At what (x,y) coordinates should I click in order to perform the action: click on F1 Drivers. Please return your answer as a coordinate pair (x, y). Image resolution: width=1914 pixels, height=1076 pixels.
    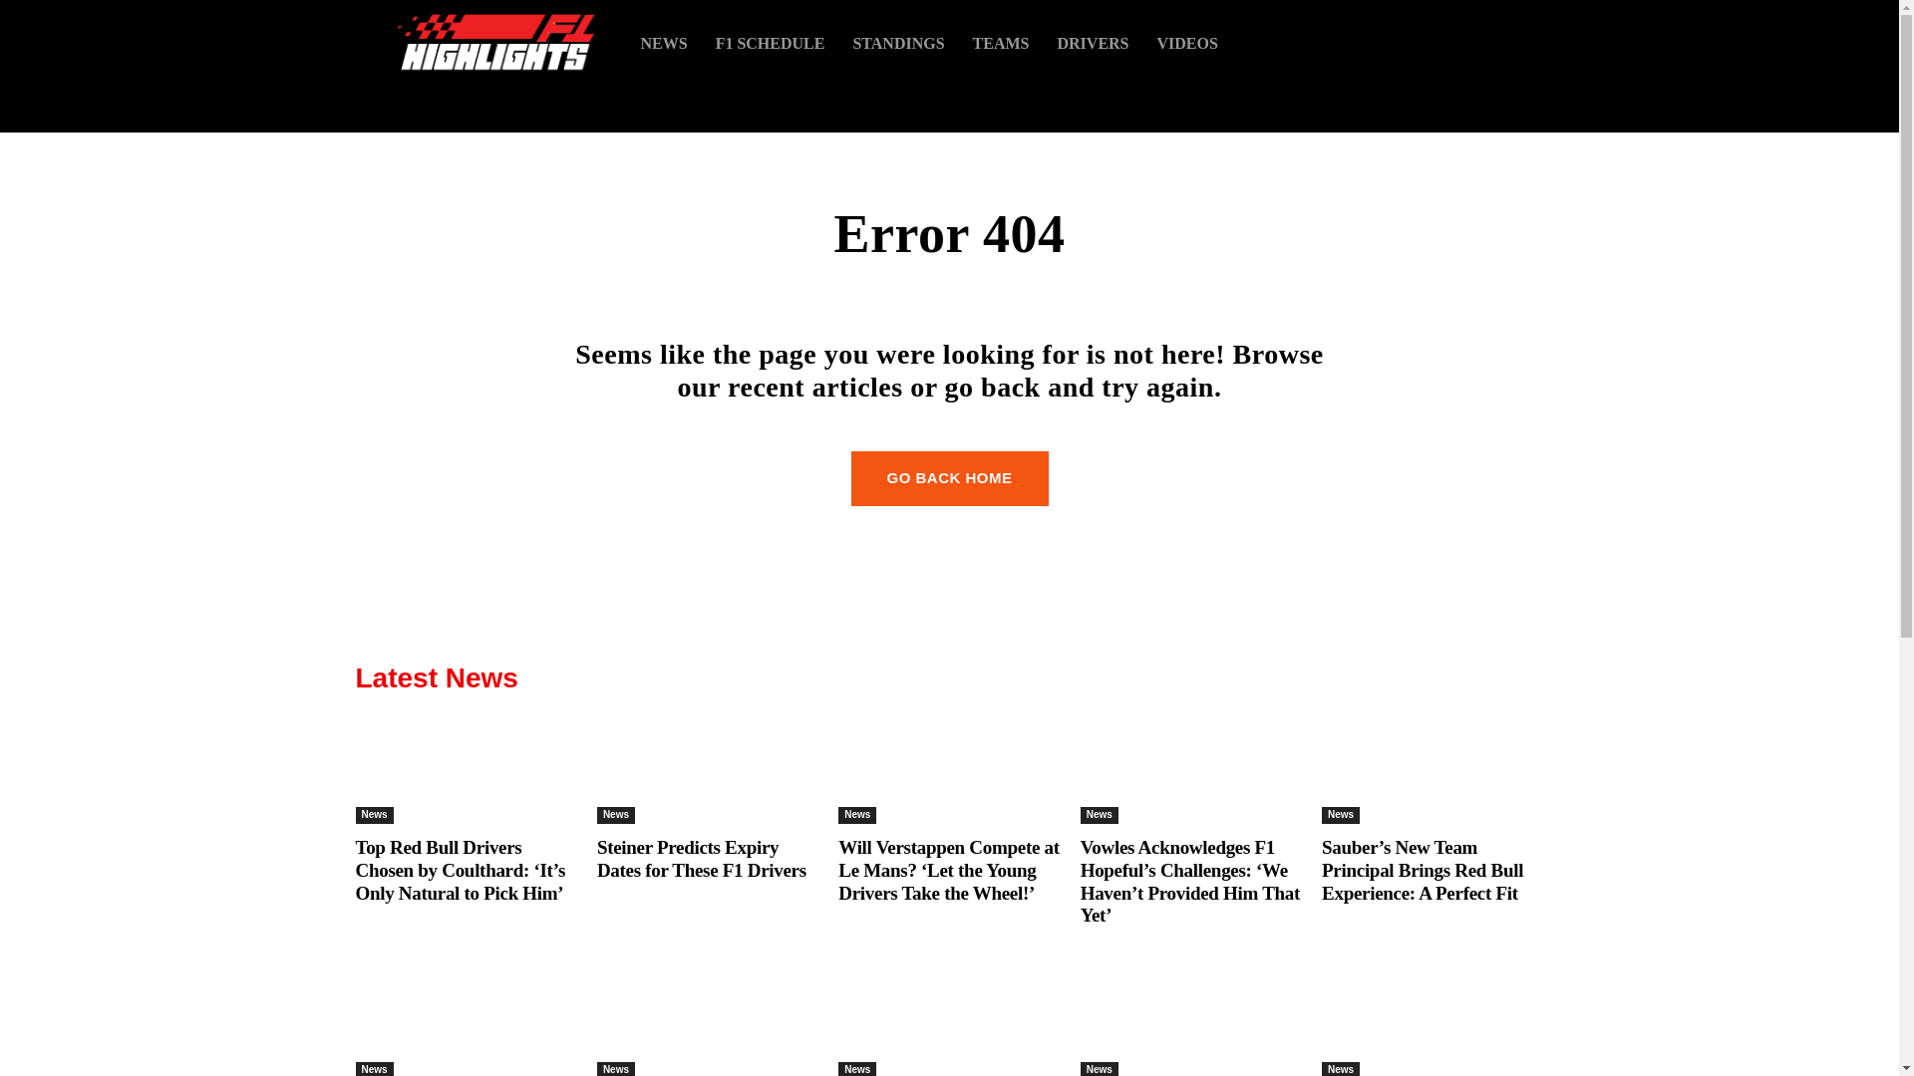
    Looking at the image, I should click on (1093, 42).